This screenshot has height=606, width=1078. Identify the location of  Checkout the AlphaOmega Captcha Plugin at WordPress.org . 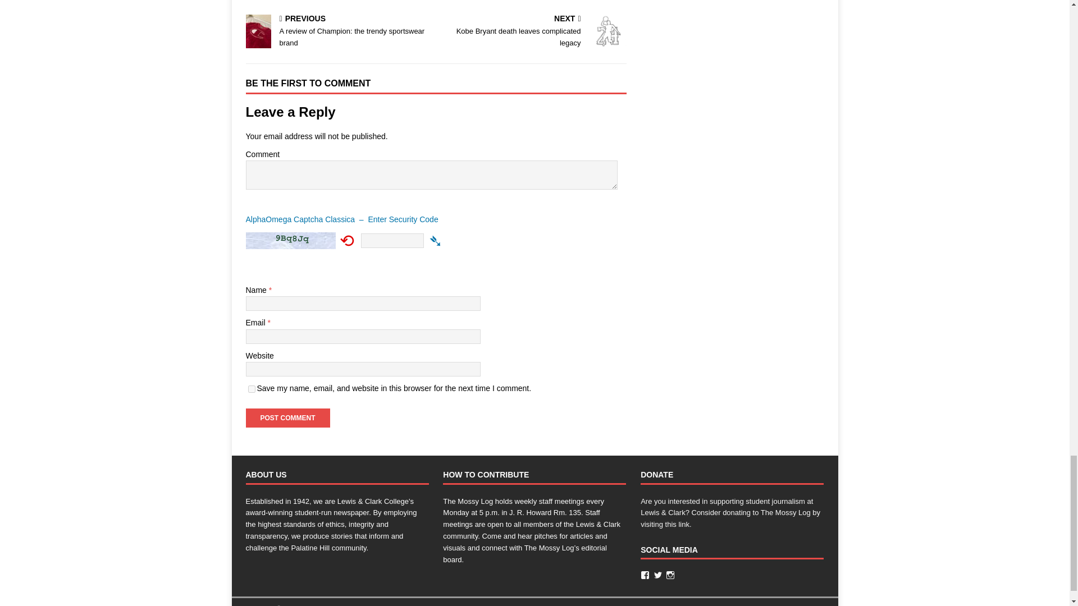
(436, 222).